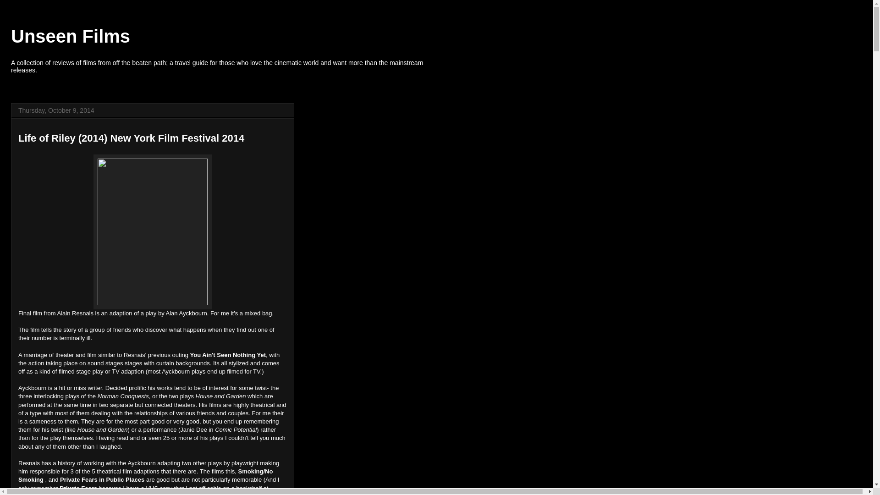 This screenshot has height=495, width=880. Describe the element at coordinates (71, 36) in the screenshot. I see `Unseen Films` at that location.